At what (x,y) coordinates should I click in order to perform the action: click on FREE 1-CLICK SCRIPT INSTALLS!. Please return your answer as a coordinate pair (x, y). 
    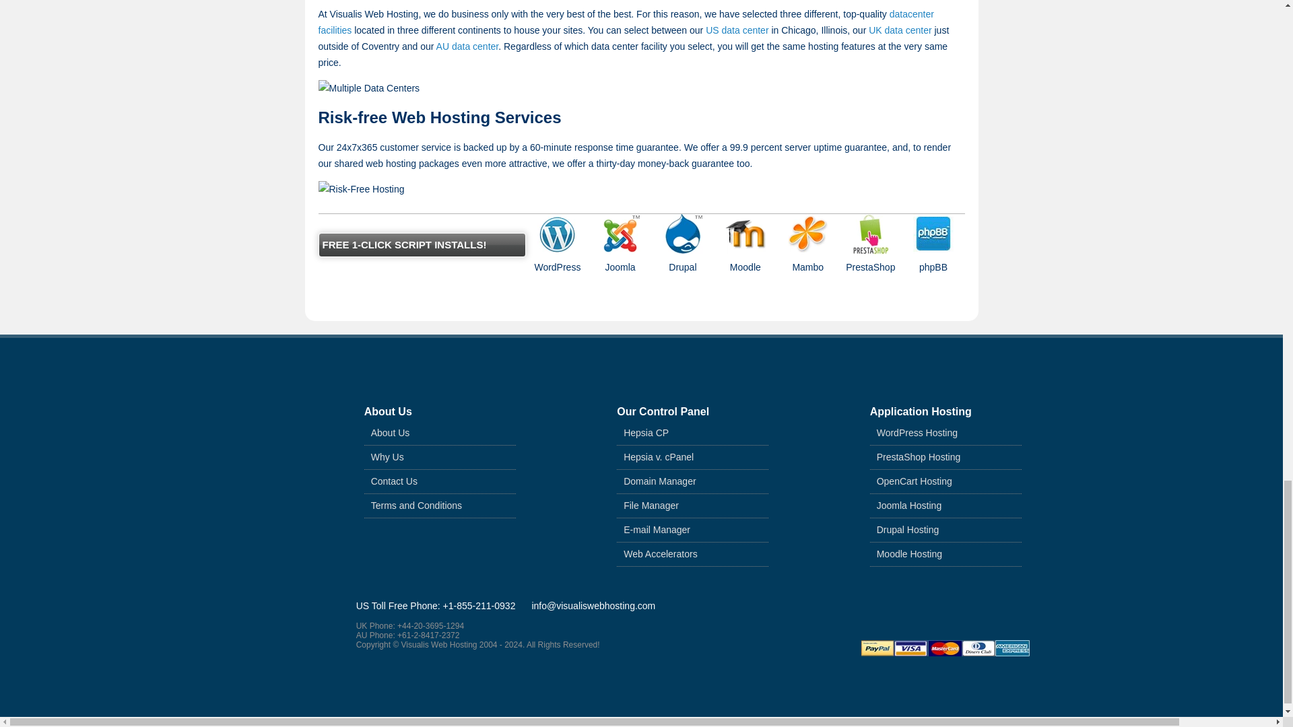
    Looking at the image, I should click on (422, 245).